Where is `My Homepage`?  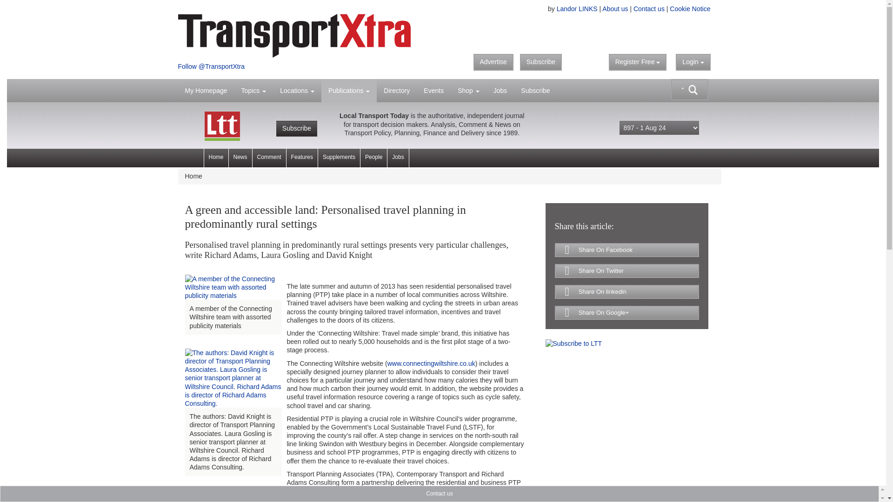 My Homepage is located at coordinates (206, 90).